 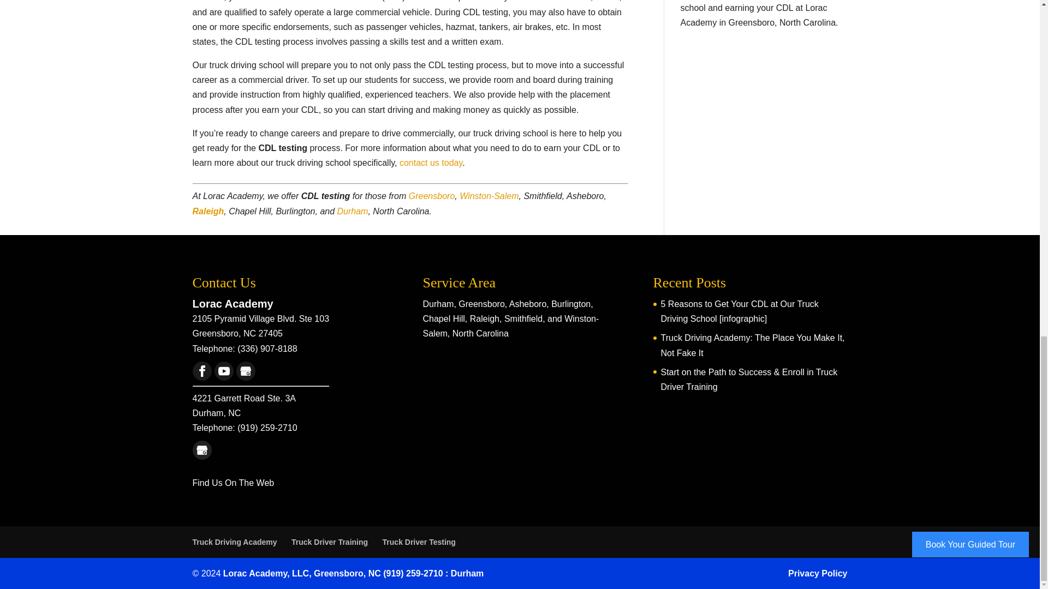 What do you see at coordinates (223, 371) in the screenshot?
I see `YouTube` at bounding box center [223, 371].